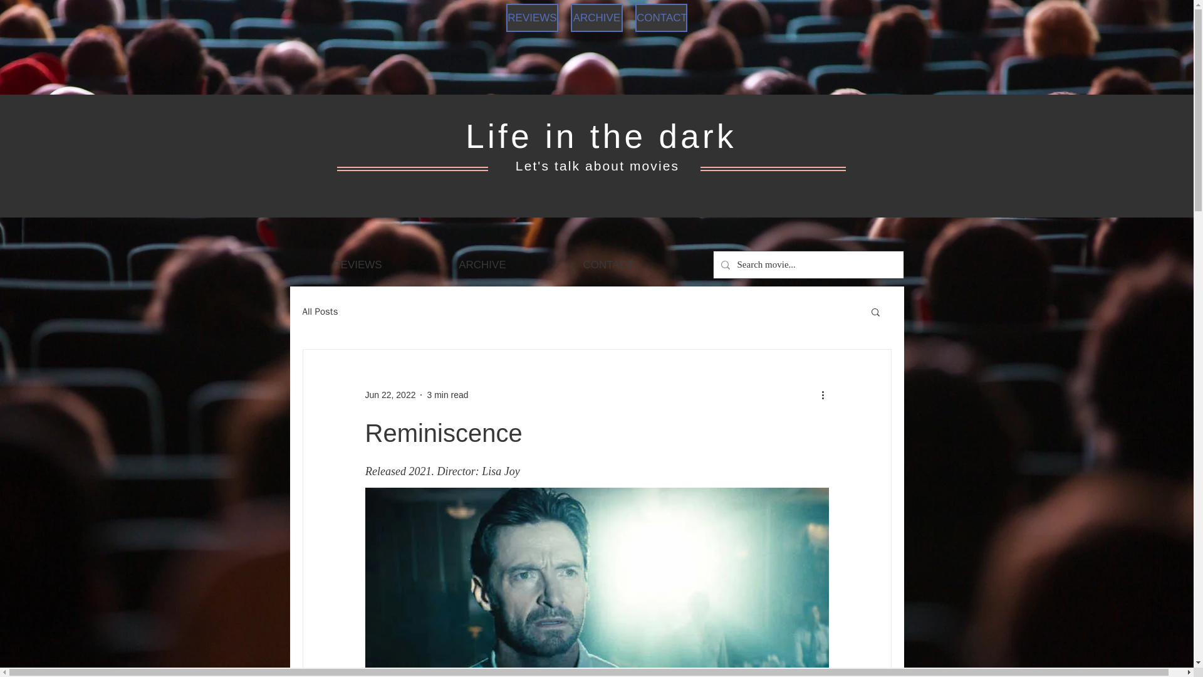  I want to click on CONTACT, so click(660, 18).